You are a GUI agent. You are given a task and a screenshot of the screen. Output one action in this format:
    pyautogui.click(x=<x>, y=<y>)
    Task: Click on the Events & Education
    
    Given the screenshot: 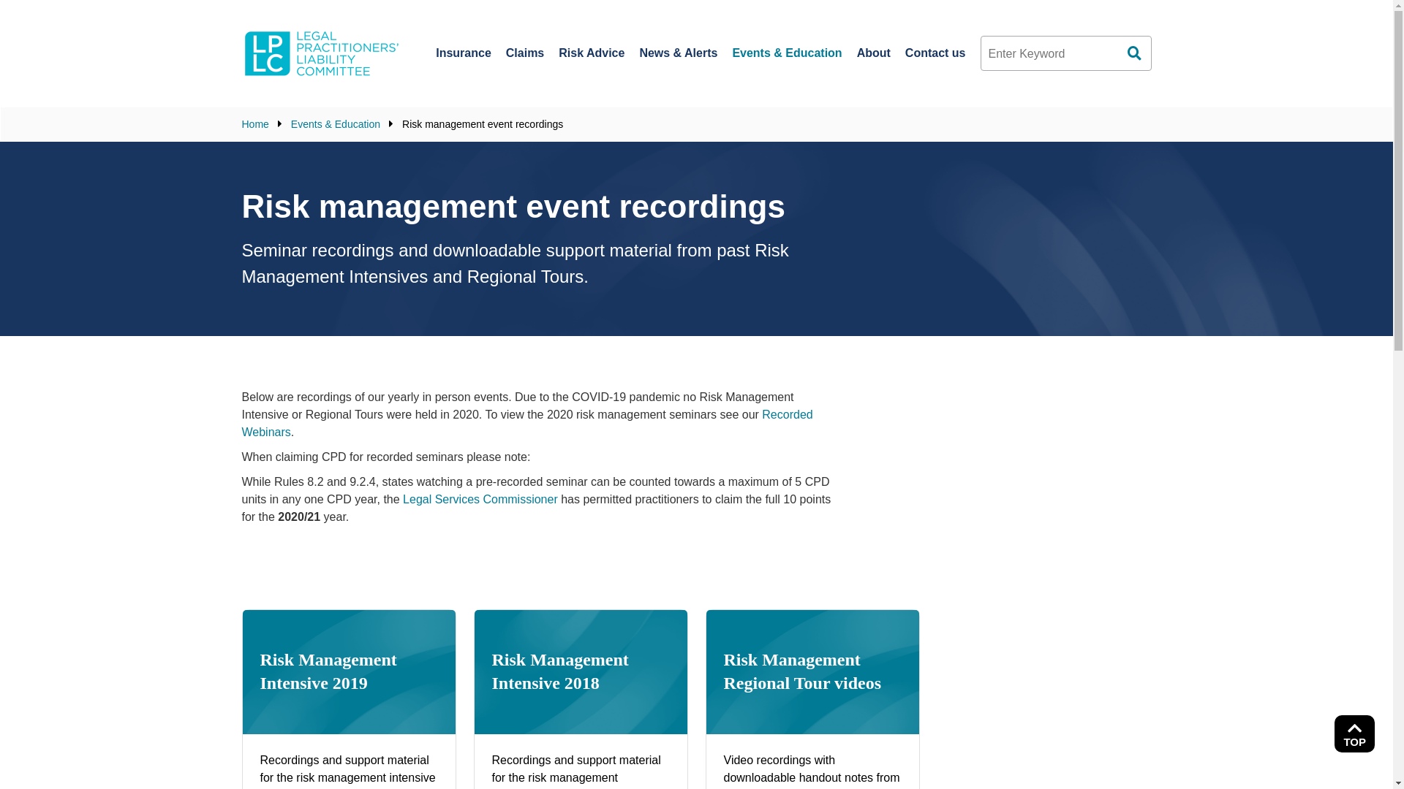 What is the action you would take?
    pyautogui.click(x=336, y=124)
    